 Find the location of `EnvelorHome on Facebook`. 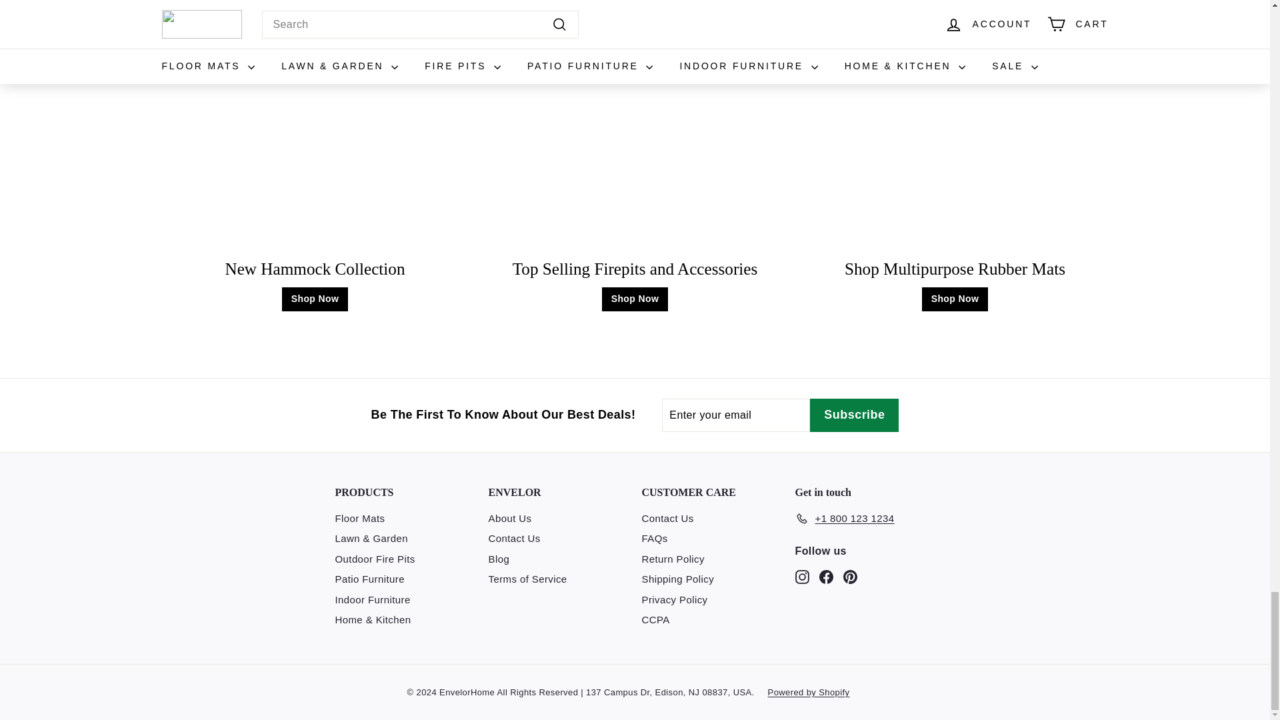

EnvelorHome on Facebook is located at coordinates (825, 577).